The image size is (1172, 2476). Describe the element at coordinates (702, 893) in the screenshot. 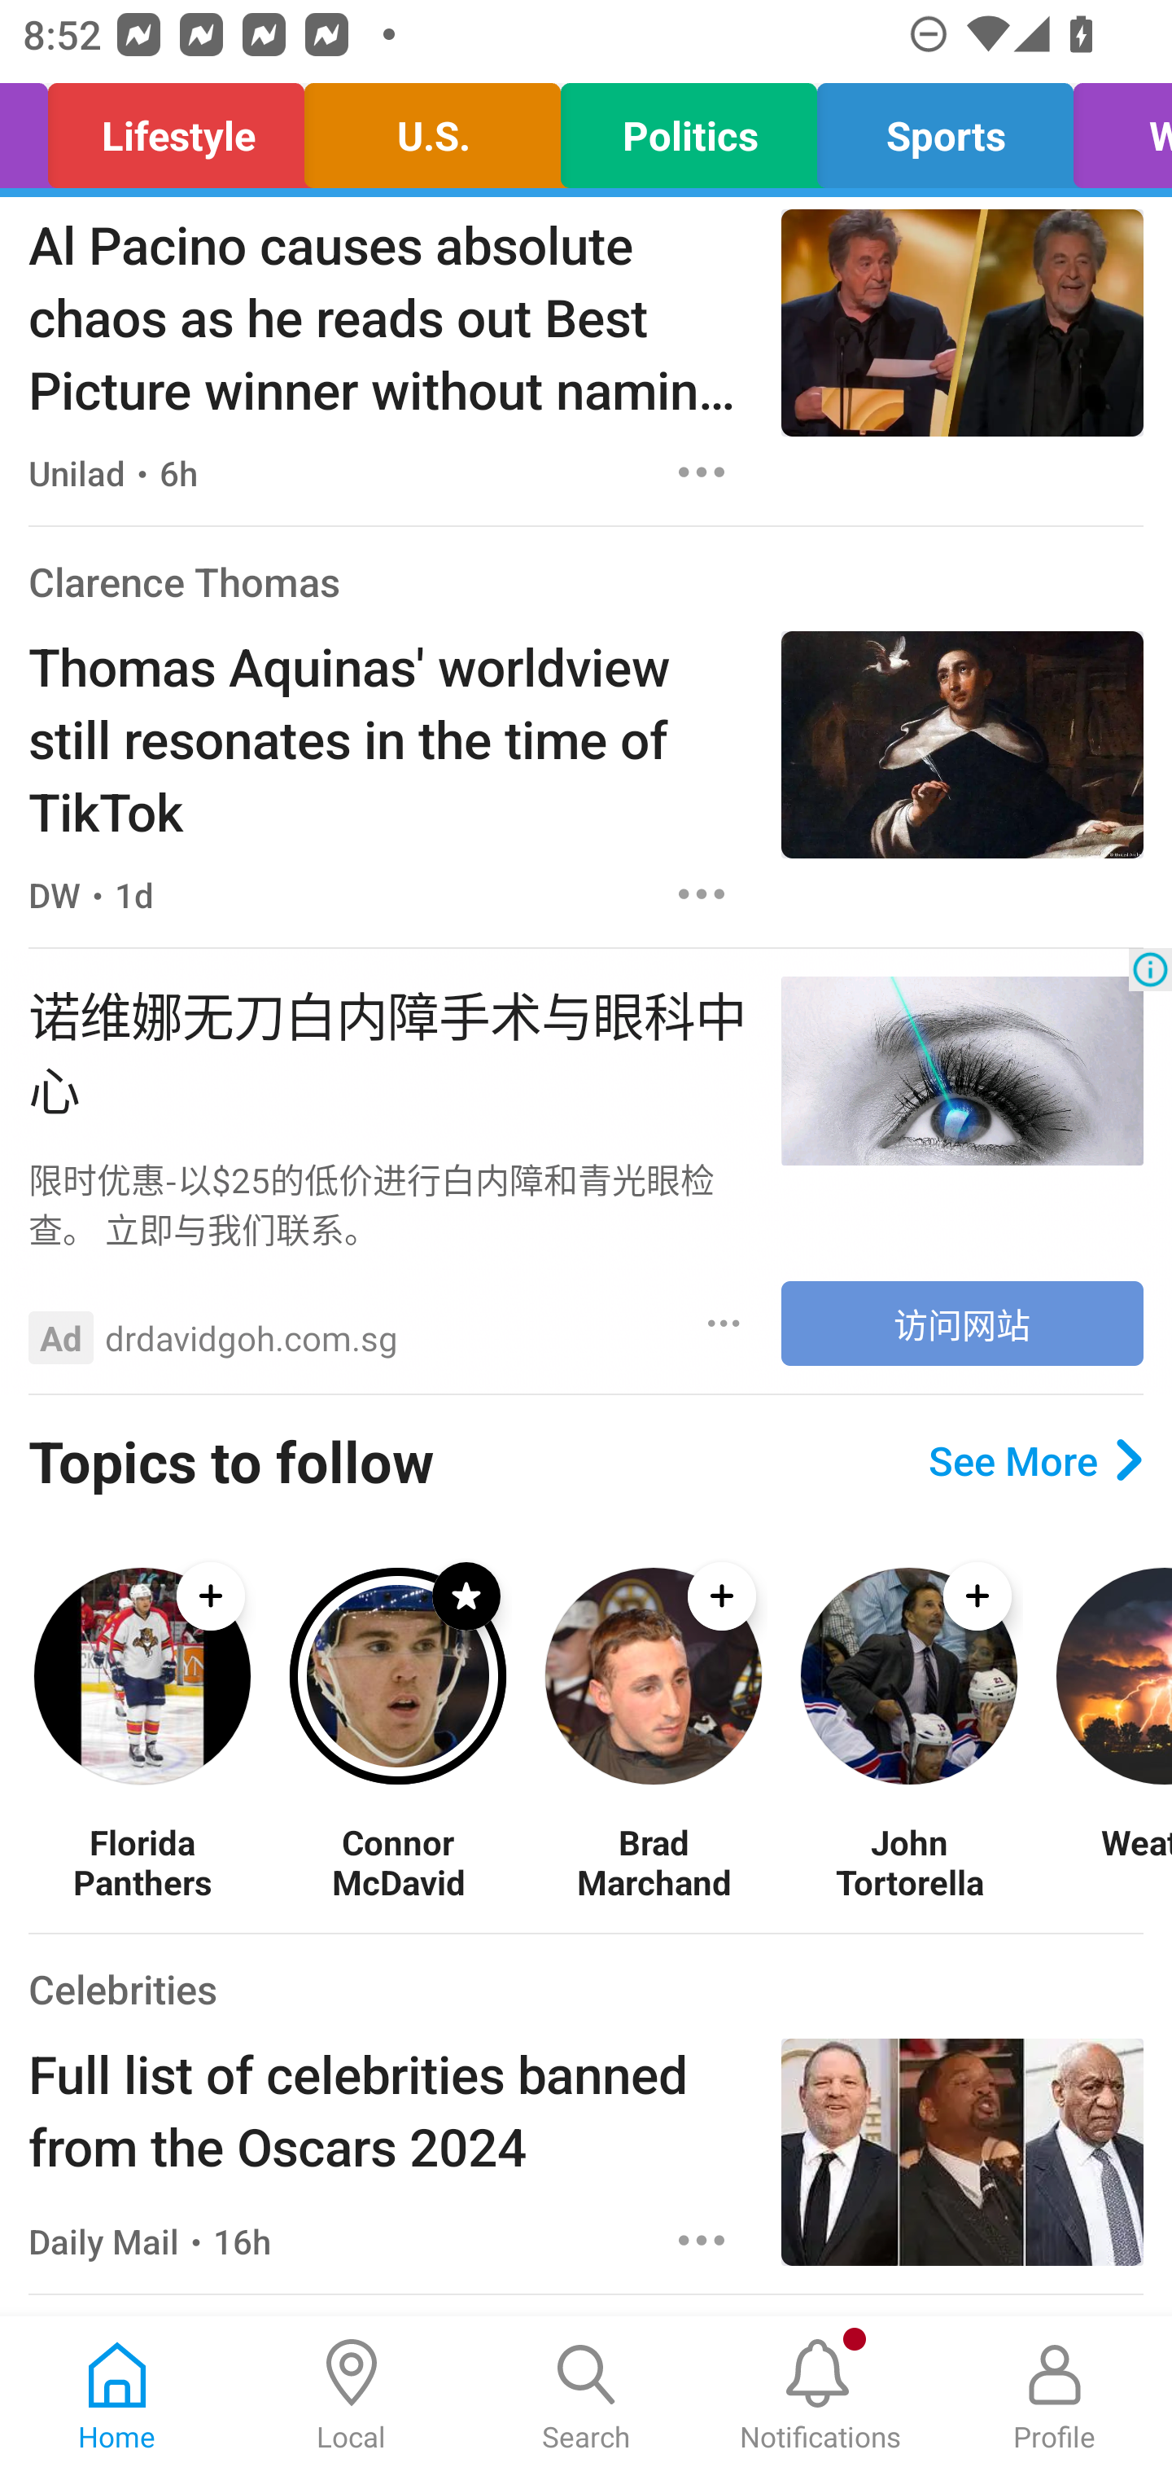

I see `Options` at that location.